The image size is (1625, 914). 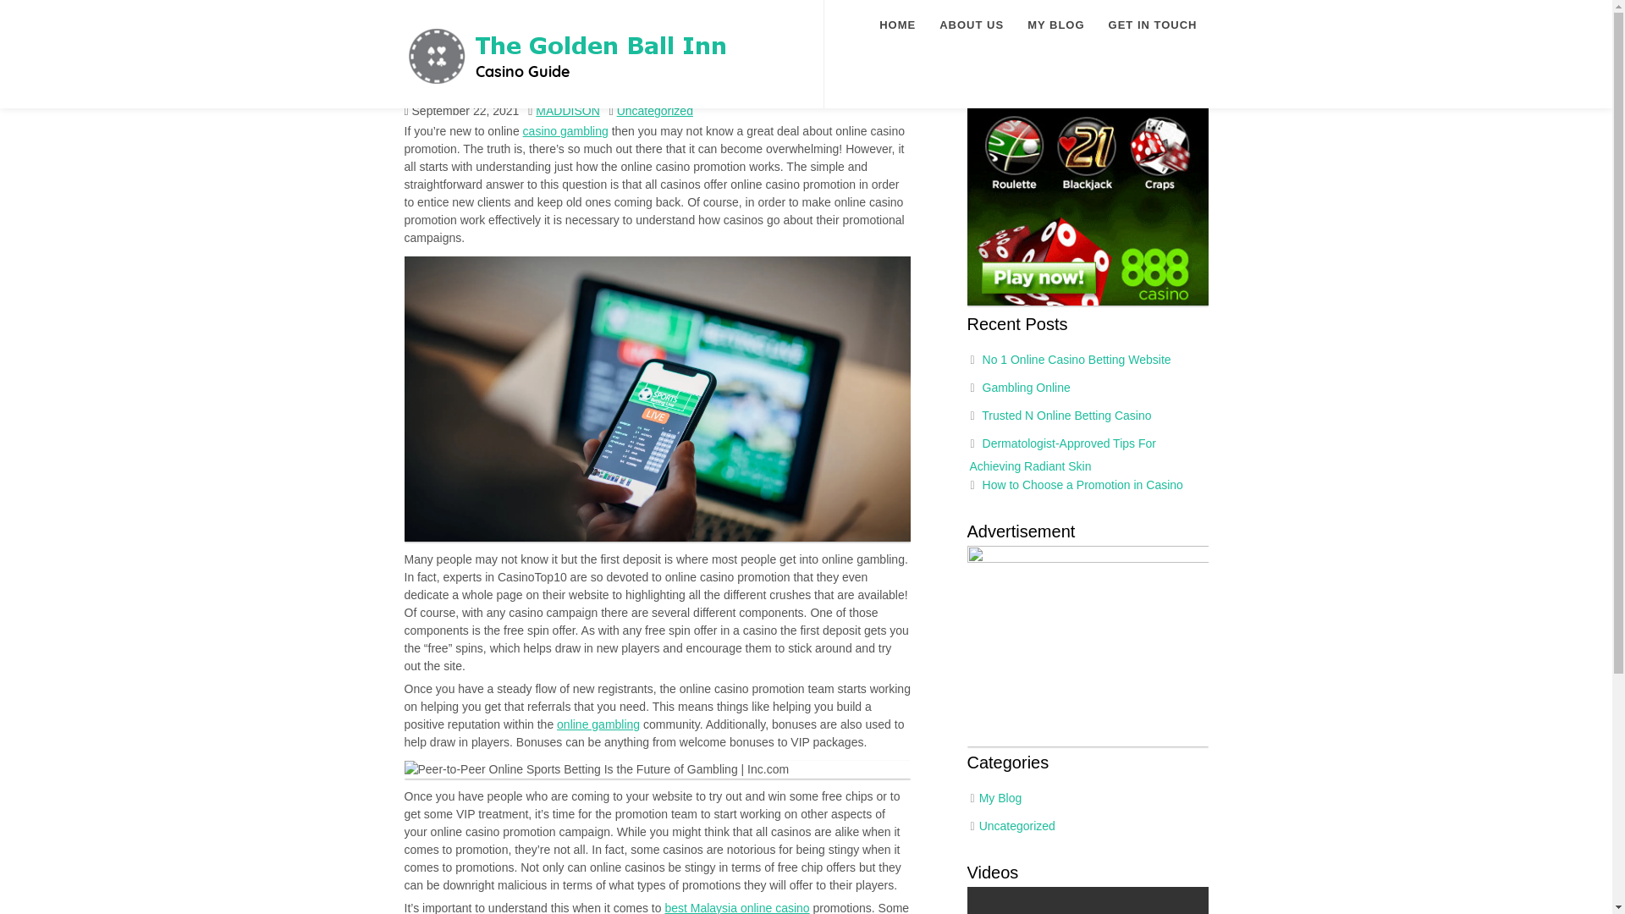 I want to click on GET IN TOUCH, so click(x=1153, y=25).